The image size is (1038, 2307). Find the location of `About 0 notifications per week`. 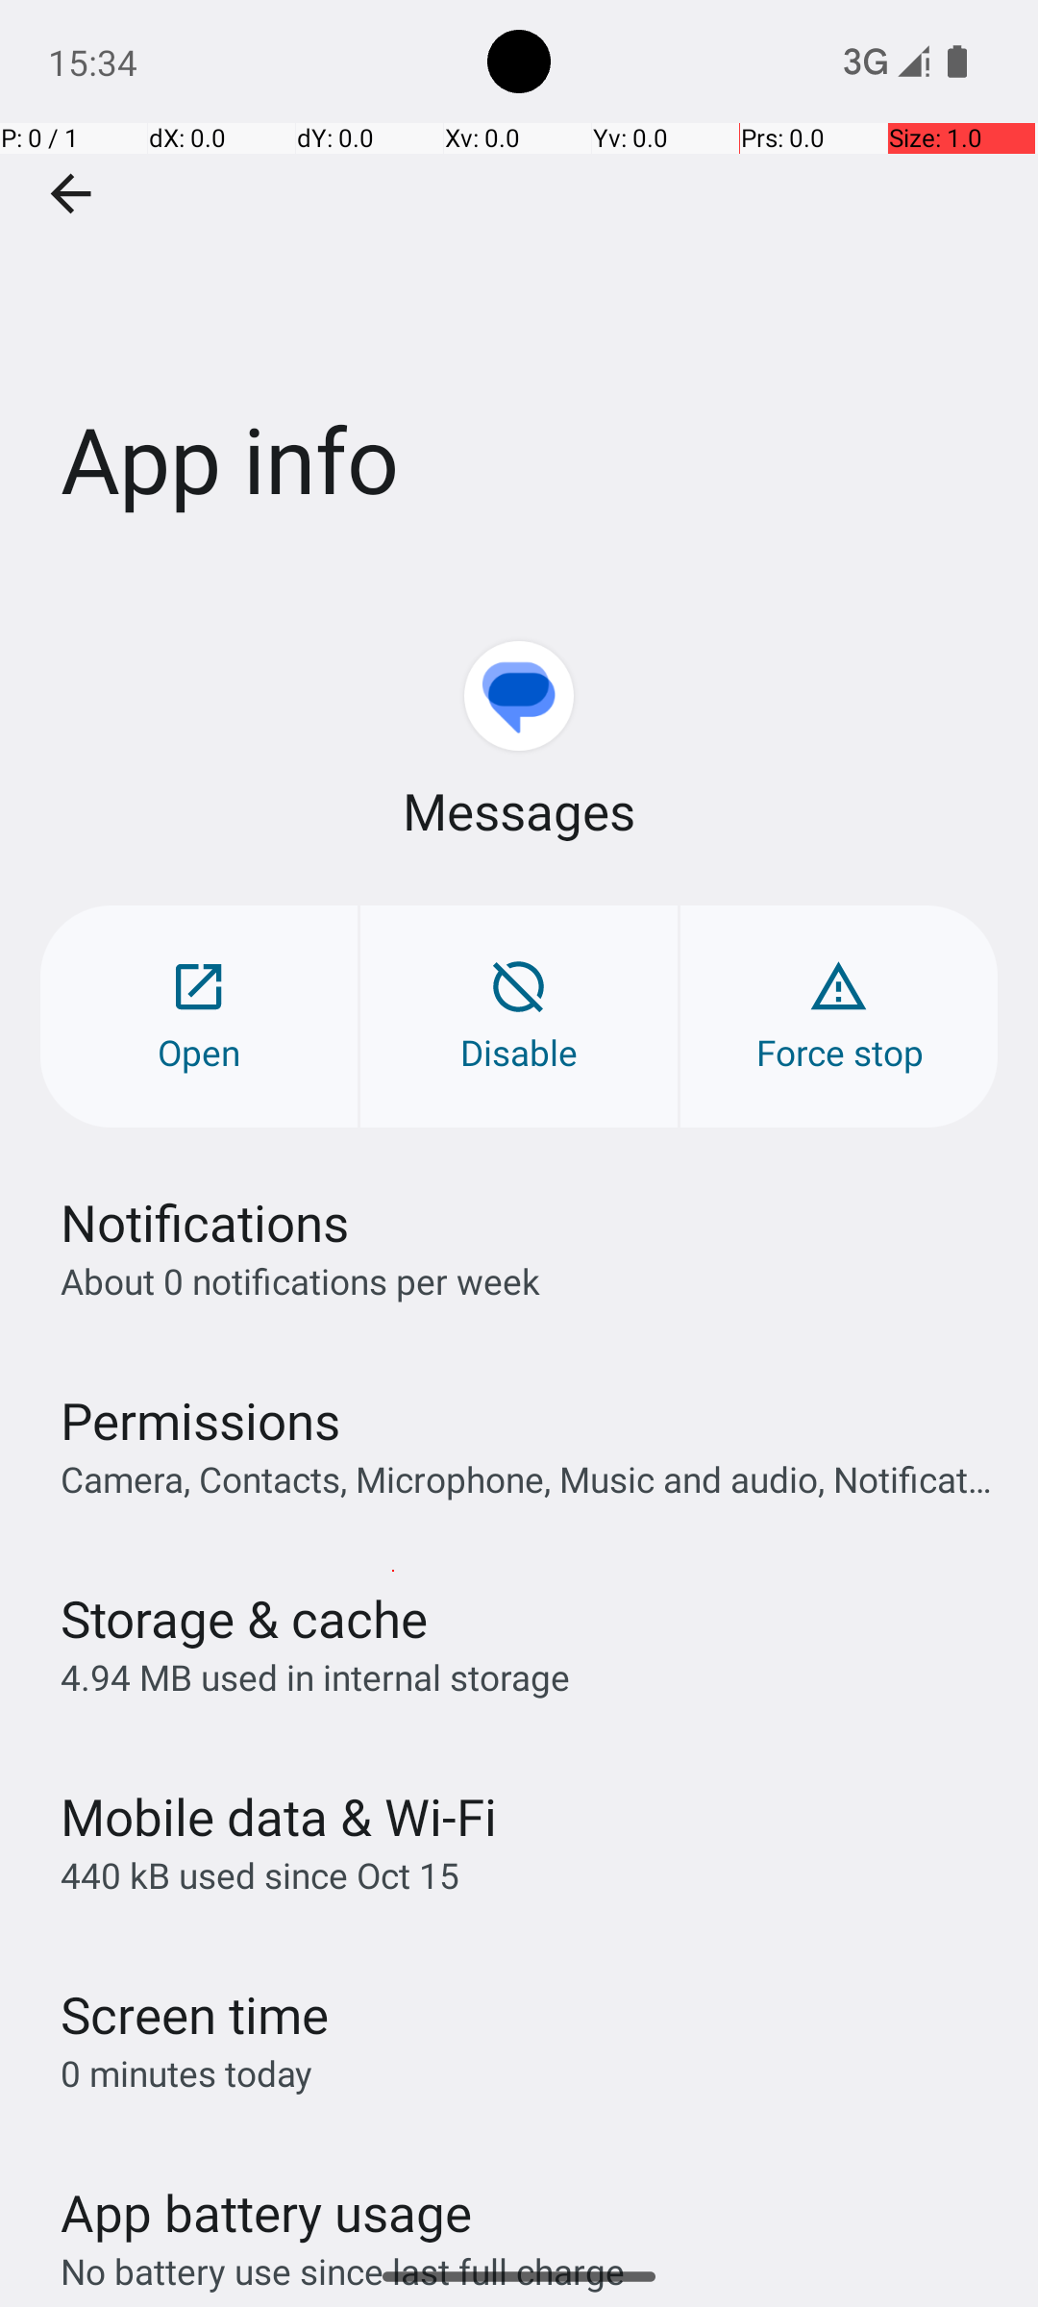

About 0 notifications per week is located at coordinates (300, 1280).